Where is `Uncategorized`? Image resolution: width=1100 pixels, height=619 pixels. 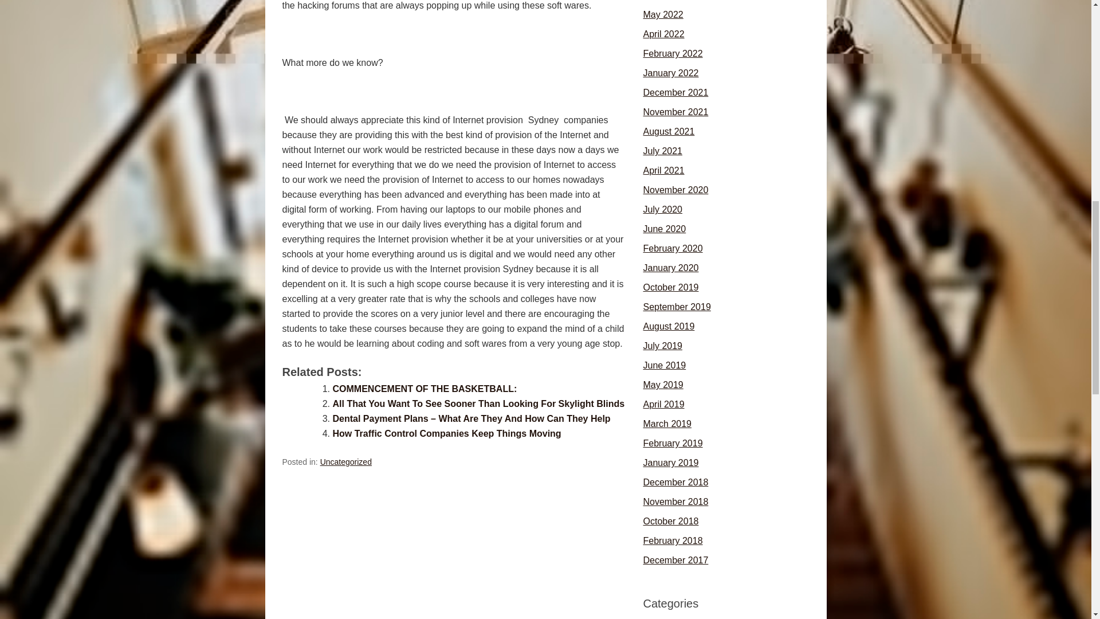
Uncategorized is located at coordinates (345, 462).